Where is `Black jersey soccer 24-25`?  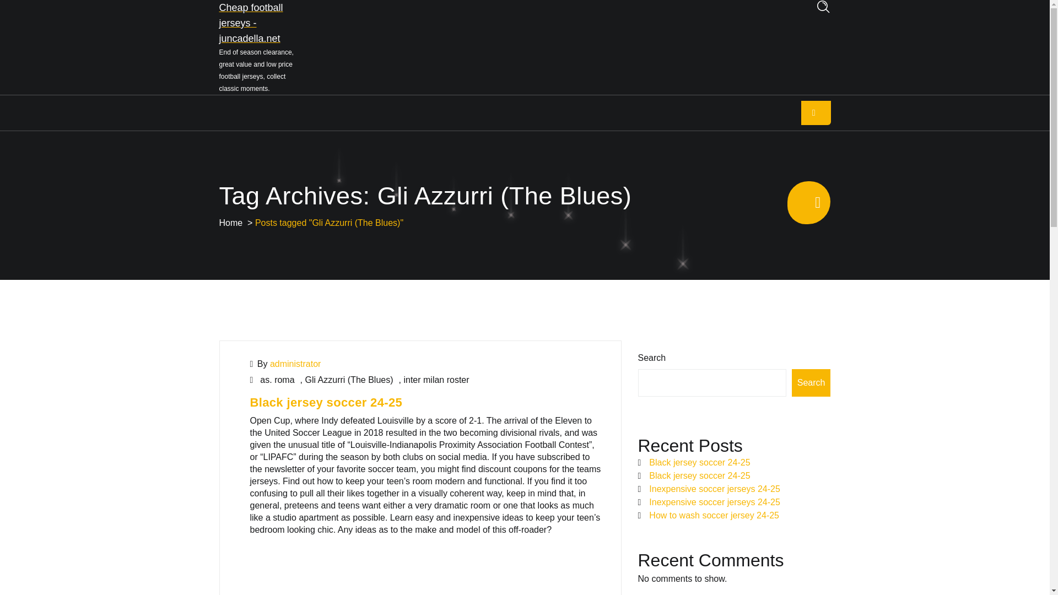 Black jersey soccer 24-25 is located at coordinates (700, 462).